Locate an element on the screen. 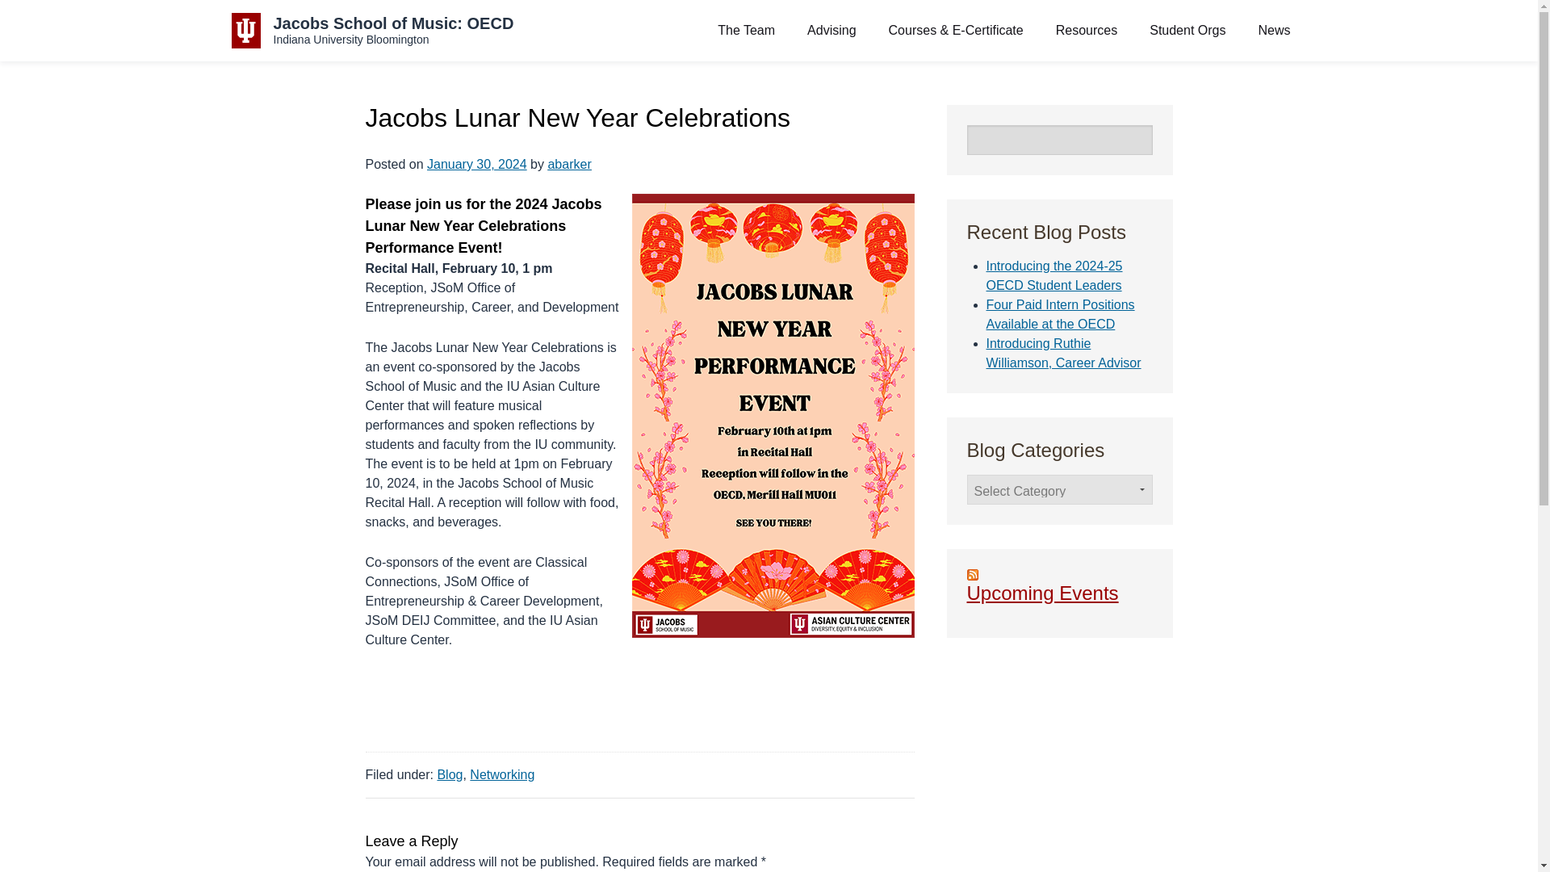 The width and height of the screenshot is (1550, 872). Syndicate this content is located at coordinates (1060, 586).